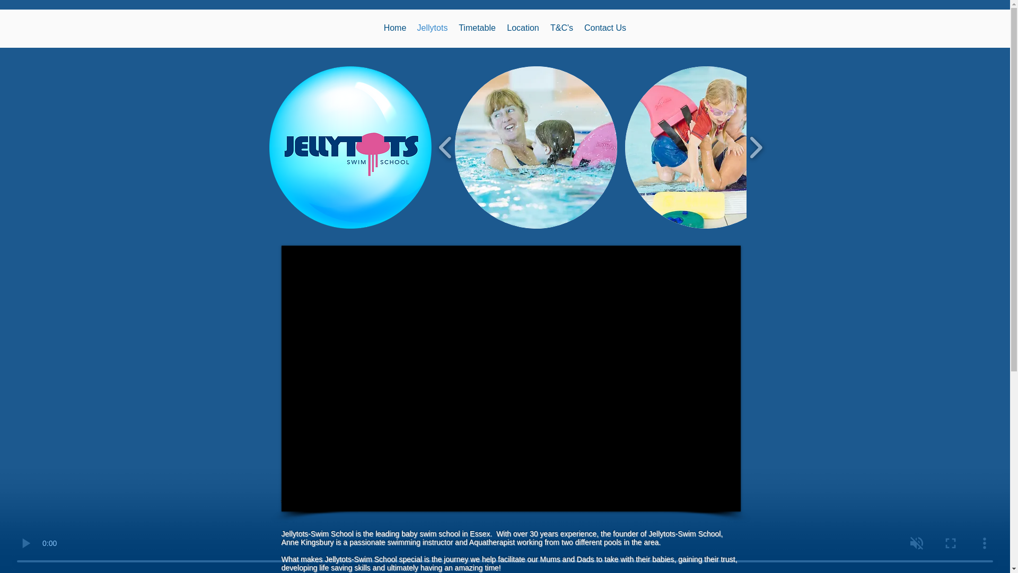 Image resolution: width=1018 pixels, height=573 pixels. Describe the element at coordinates (523, 28) in the screenshot. I see `Location` at that location.